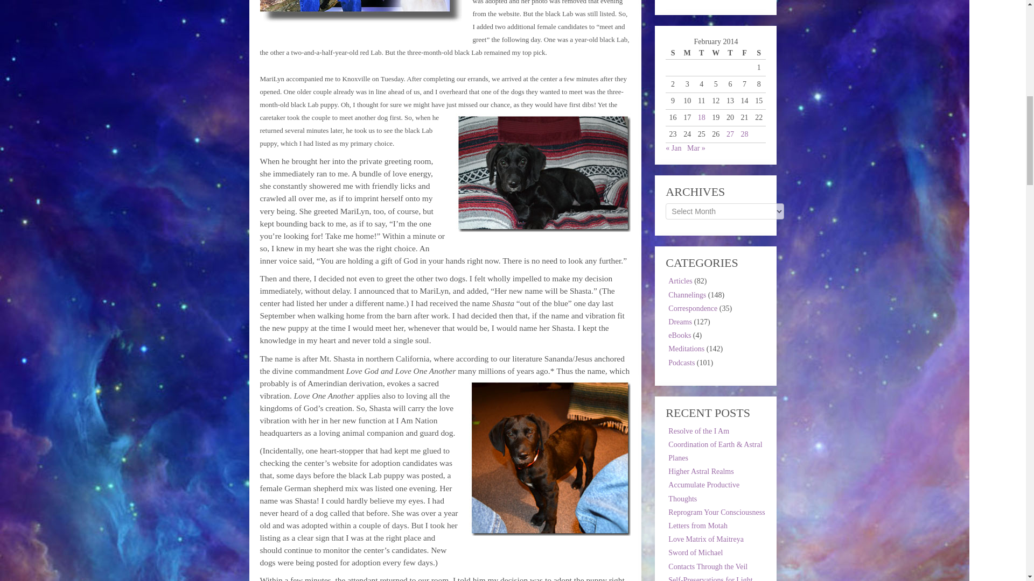 Image resolution: width=1034 pixels, height=581 pixels. What do you see at coordinates (730, 53) in the screenshot?
I see `Thursday` at bounding box center [730, 53].